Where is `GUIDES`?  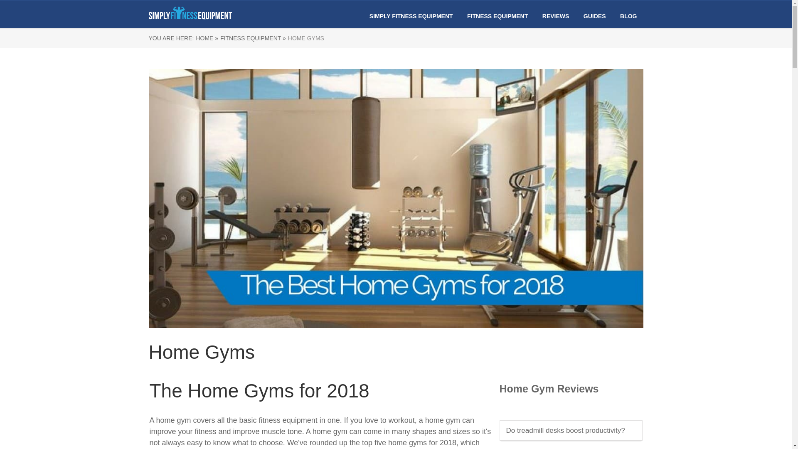 GUIDES is located at coordinates (594, 16).